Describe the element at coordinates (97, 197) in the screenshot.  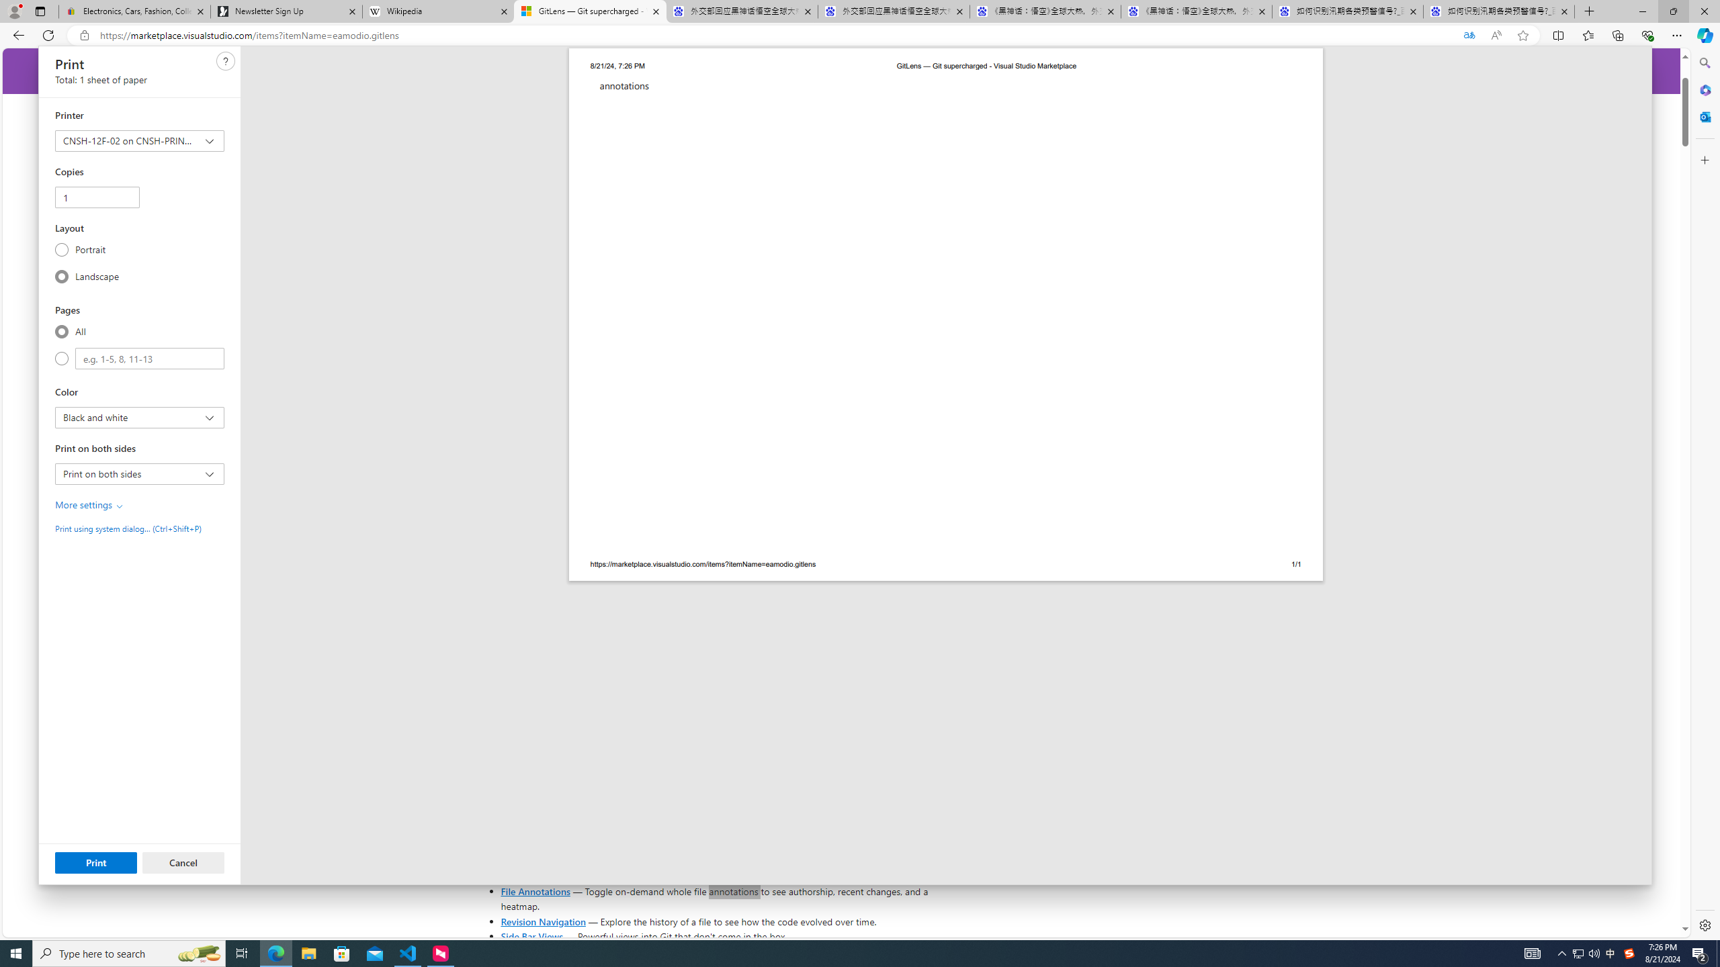
I see `Copies` at that location.